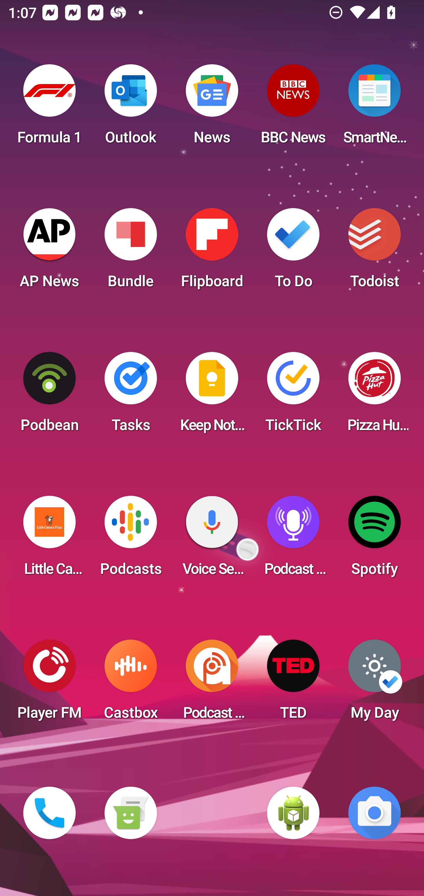 The image size is (424, 896). I want to click on Spotify, so click(375, 539).